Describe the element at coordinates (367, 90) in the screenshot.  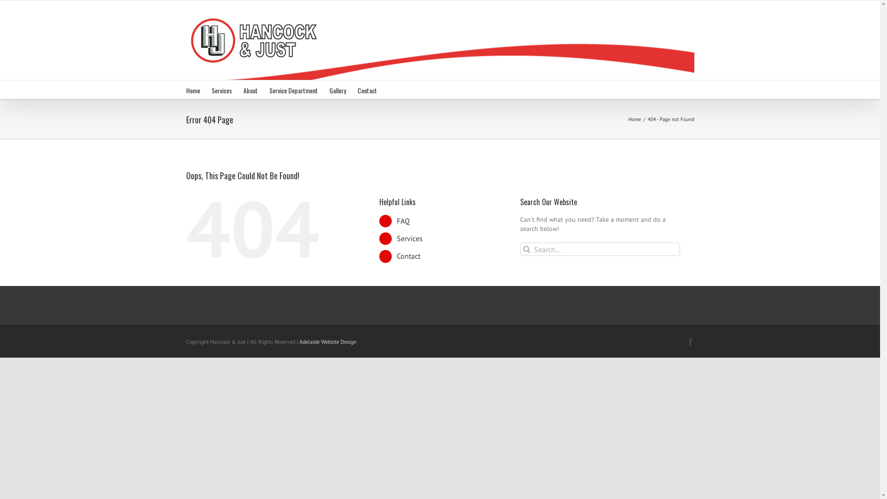
I see `Contact` at that location.